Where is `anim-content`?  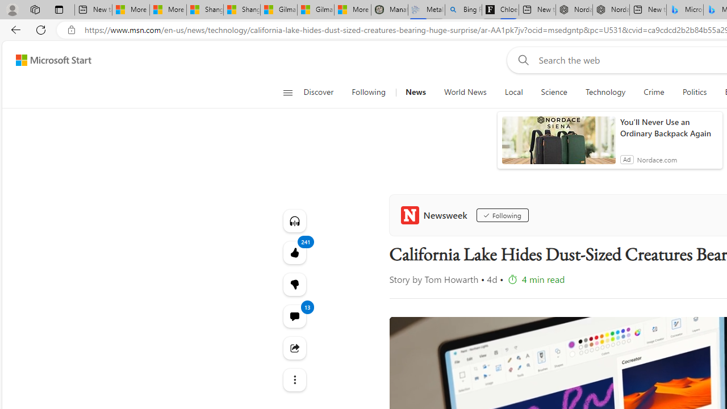
anim-content is located at coordinates (559, 145).